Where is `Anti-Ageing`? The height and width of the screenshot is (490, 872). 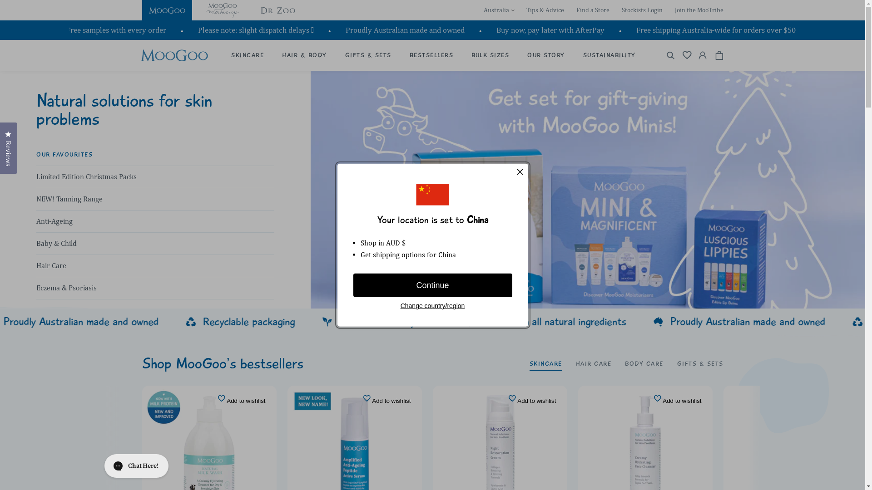
Anti-Ageing is located at coordinates (155, 221).